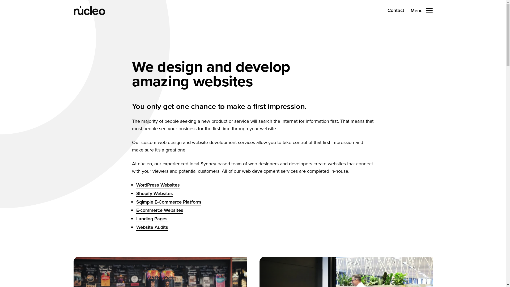 This screenshot has width=510, height=287. I want to click on WordPress Websites, so click(158, 185).